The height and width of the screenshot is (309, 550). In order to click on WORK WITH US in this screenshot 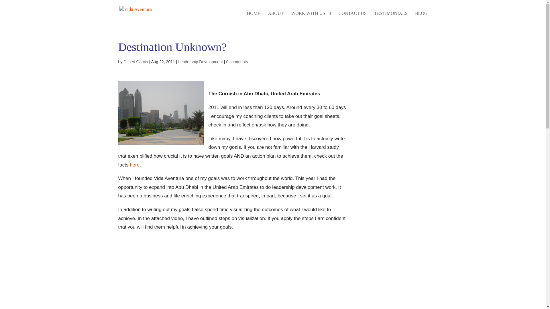, I will do `click(311, 19)`.